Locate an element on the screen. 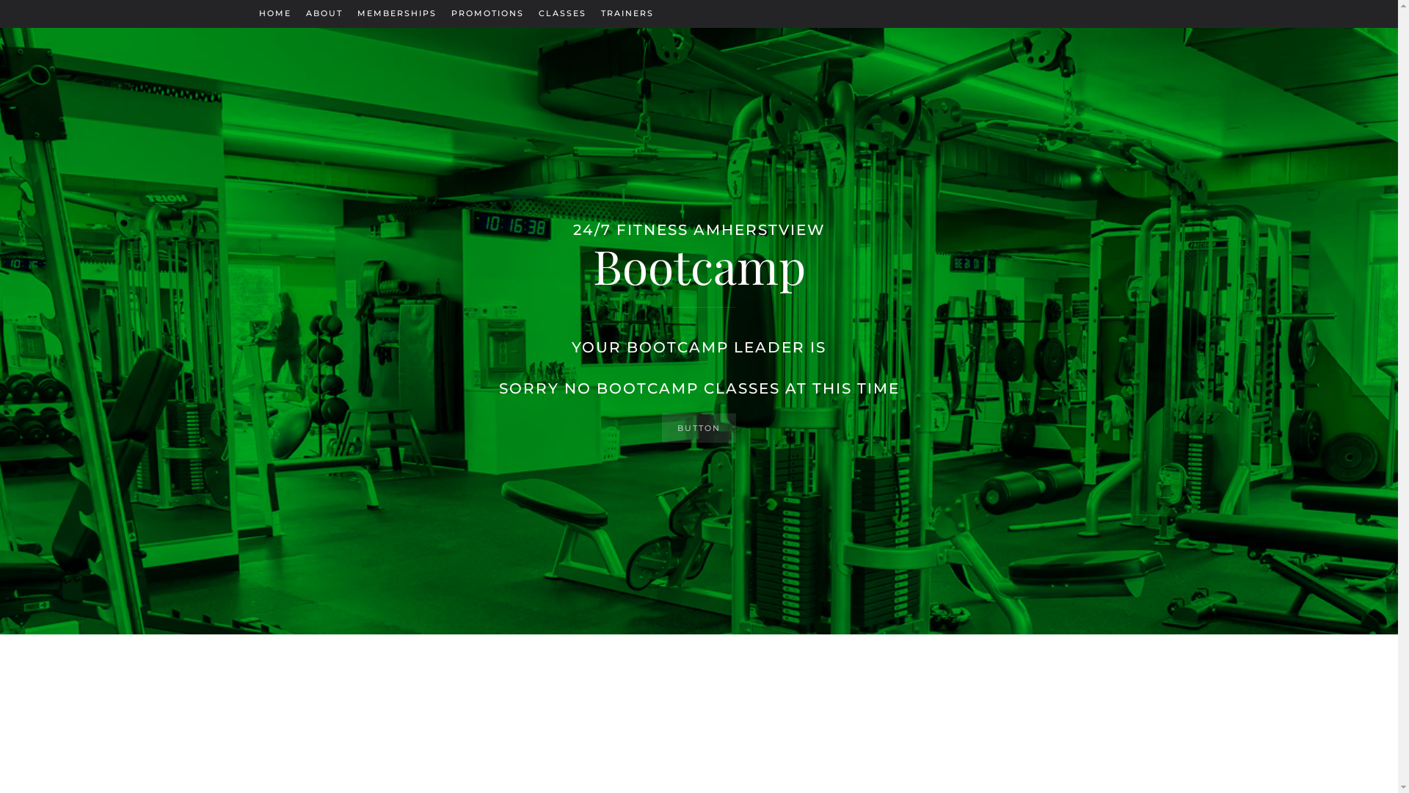  CLASSES is located at coordinates (562, 14).